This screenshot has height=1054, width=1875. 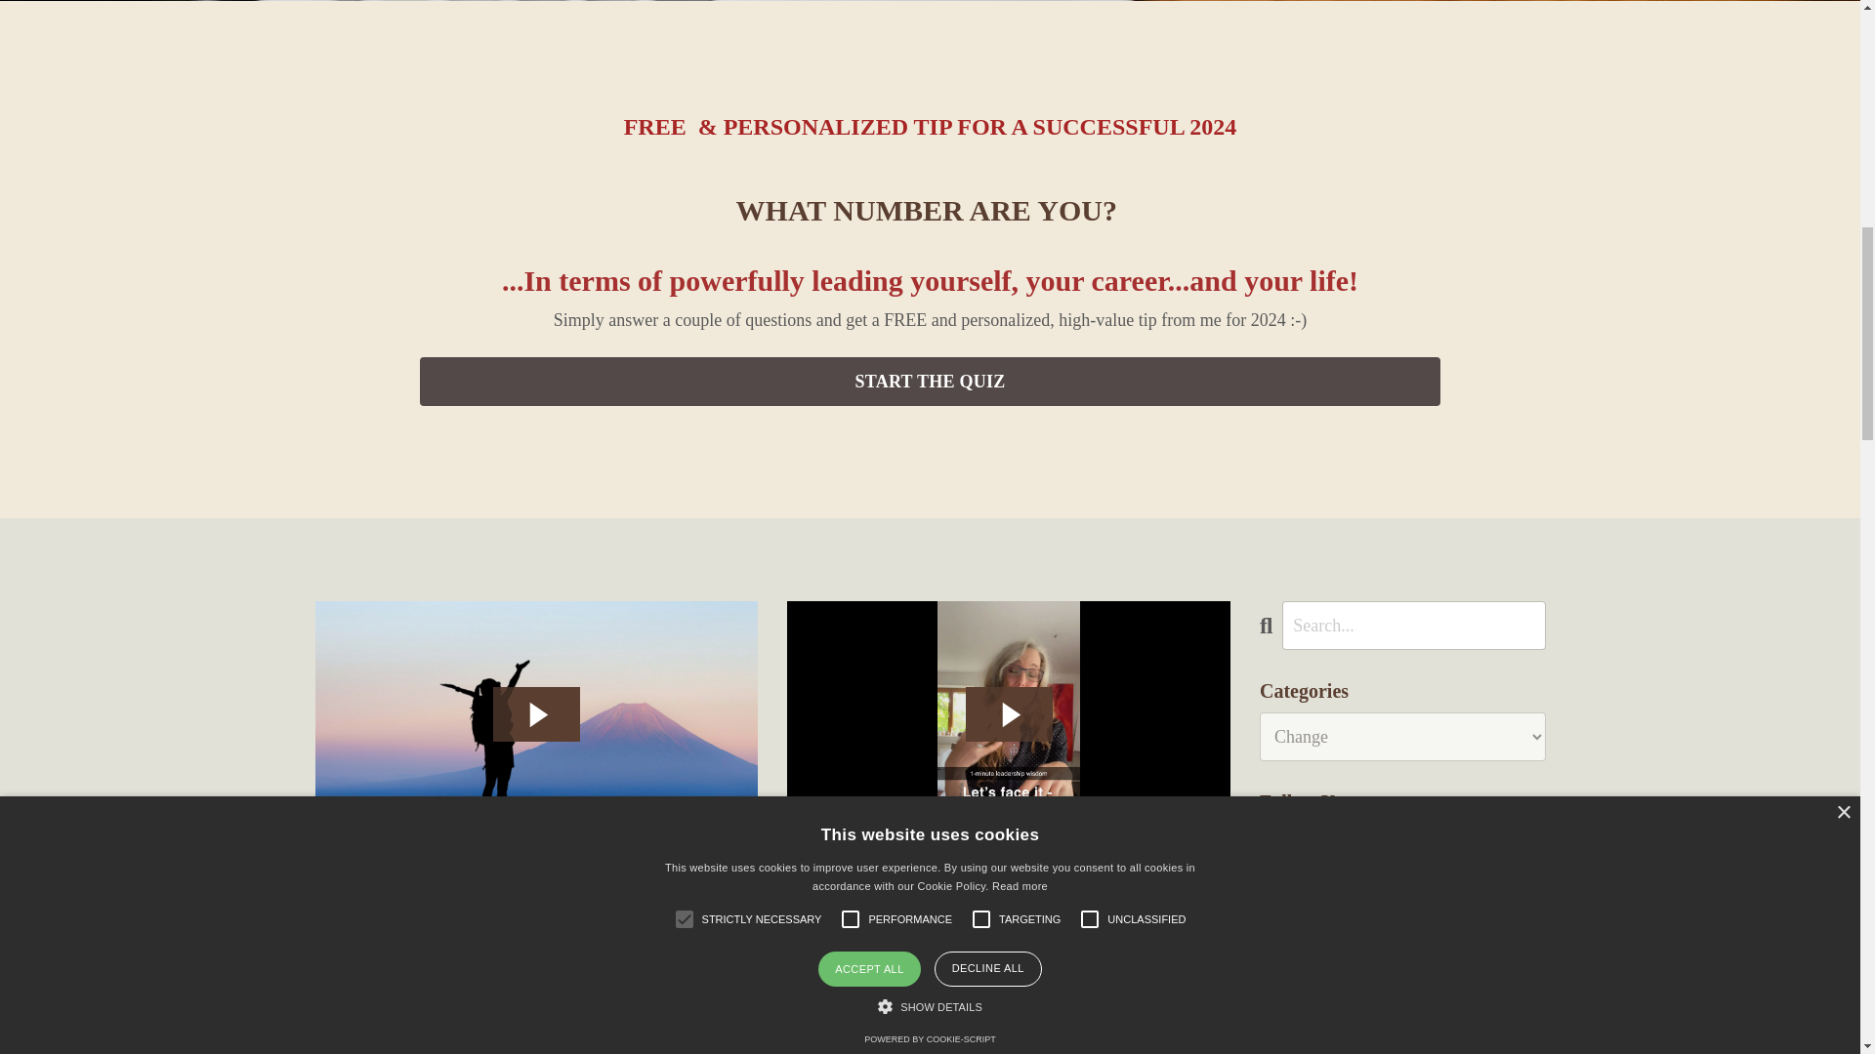 What do you see at coordinates (1008, 906) in the screenshot?
I see `1-Minute Leadership Wisdom: Nobody Likes Change` at bounding box center [1008, 906].